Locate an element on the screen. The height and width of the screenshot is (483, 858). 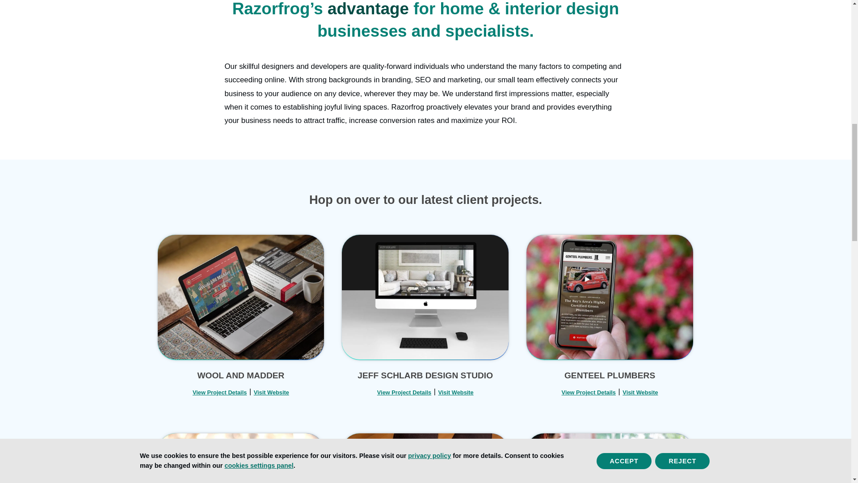
View Project Details is located at coordinates (404, 392).